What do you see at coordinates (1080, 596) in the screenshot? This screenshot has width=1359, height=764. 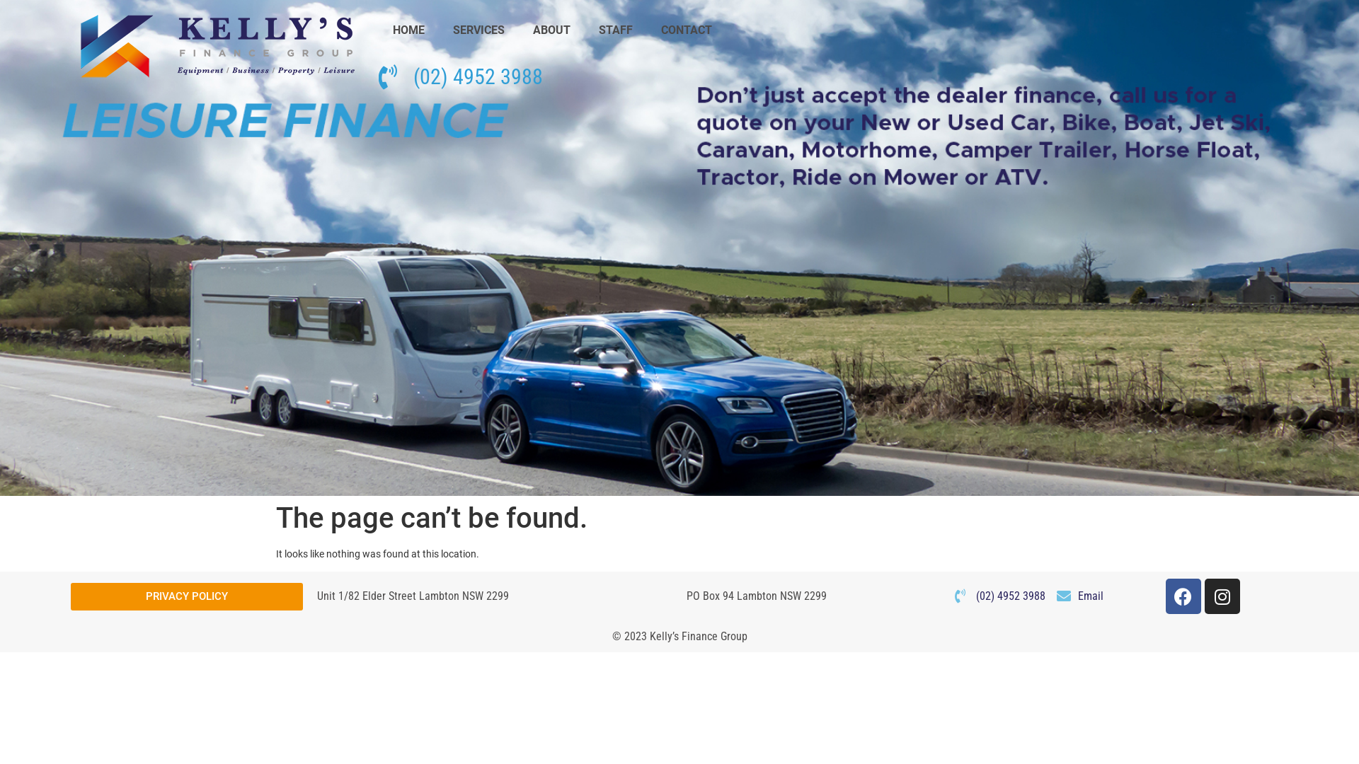 I see `Email` at bounding box center [1080, 596].